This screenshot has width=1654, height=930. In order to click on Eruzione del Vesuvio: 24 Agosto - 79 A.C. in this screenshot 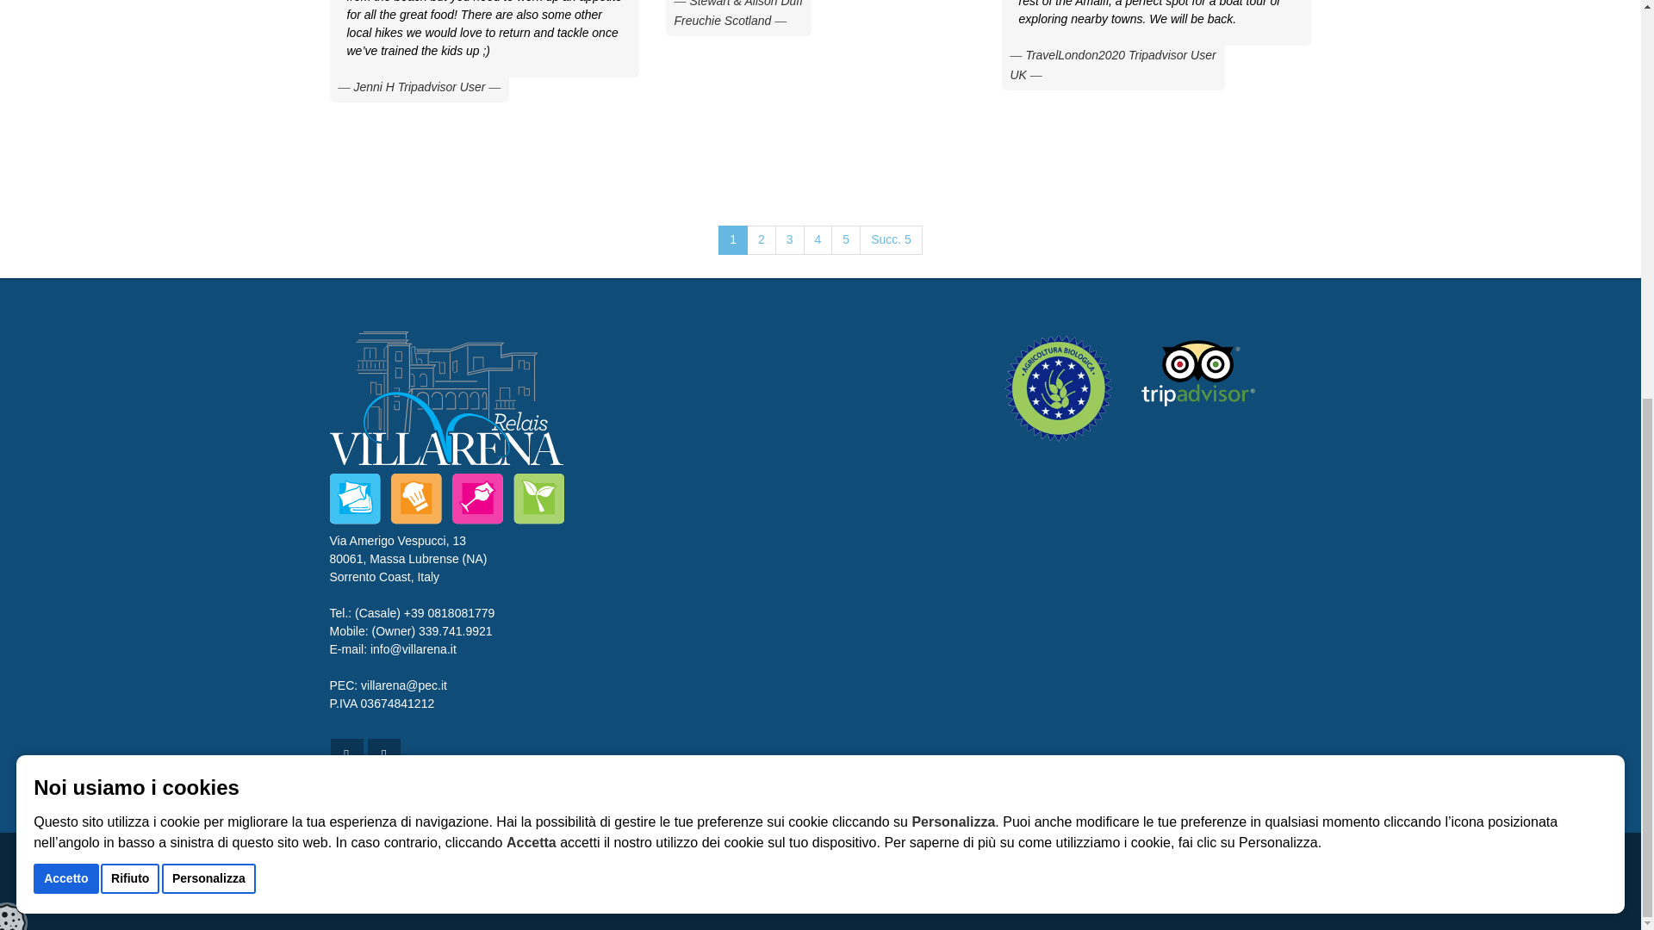, I will do `click(1209, 857)`.